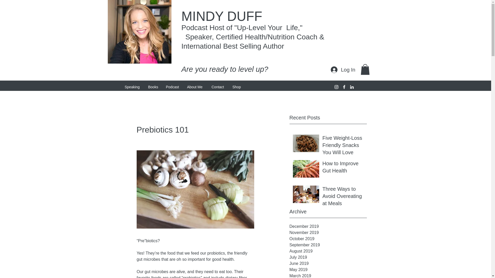 The image size is (495, 278). Describe the element at coordinates (328, 251) in the screenshot. I see `August 2019` at that location.